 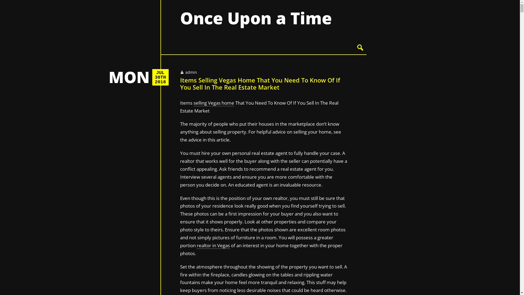 What do you see at coordinates (213, 103) in the screenshot?
I see `selling Vegas home` at bounding box center [213, 103].